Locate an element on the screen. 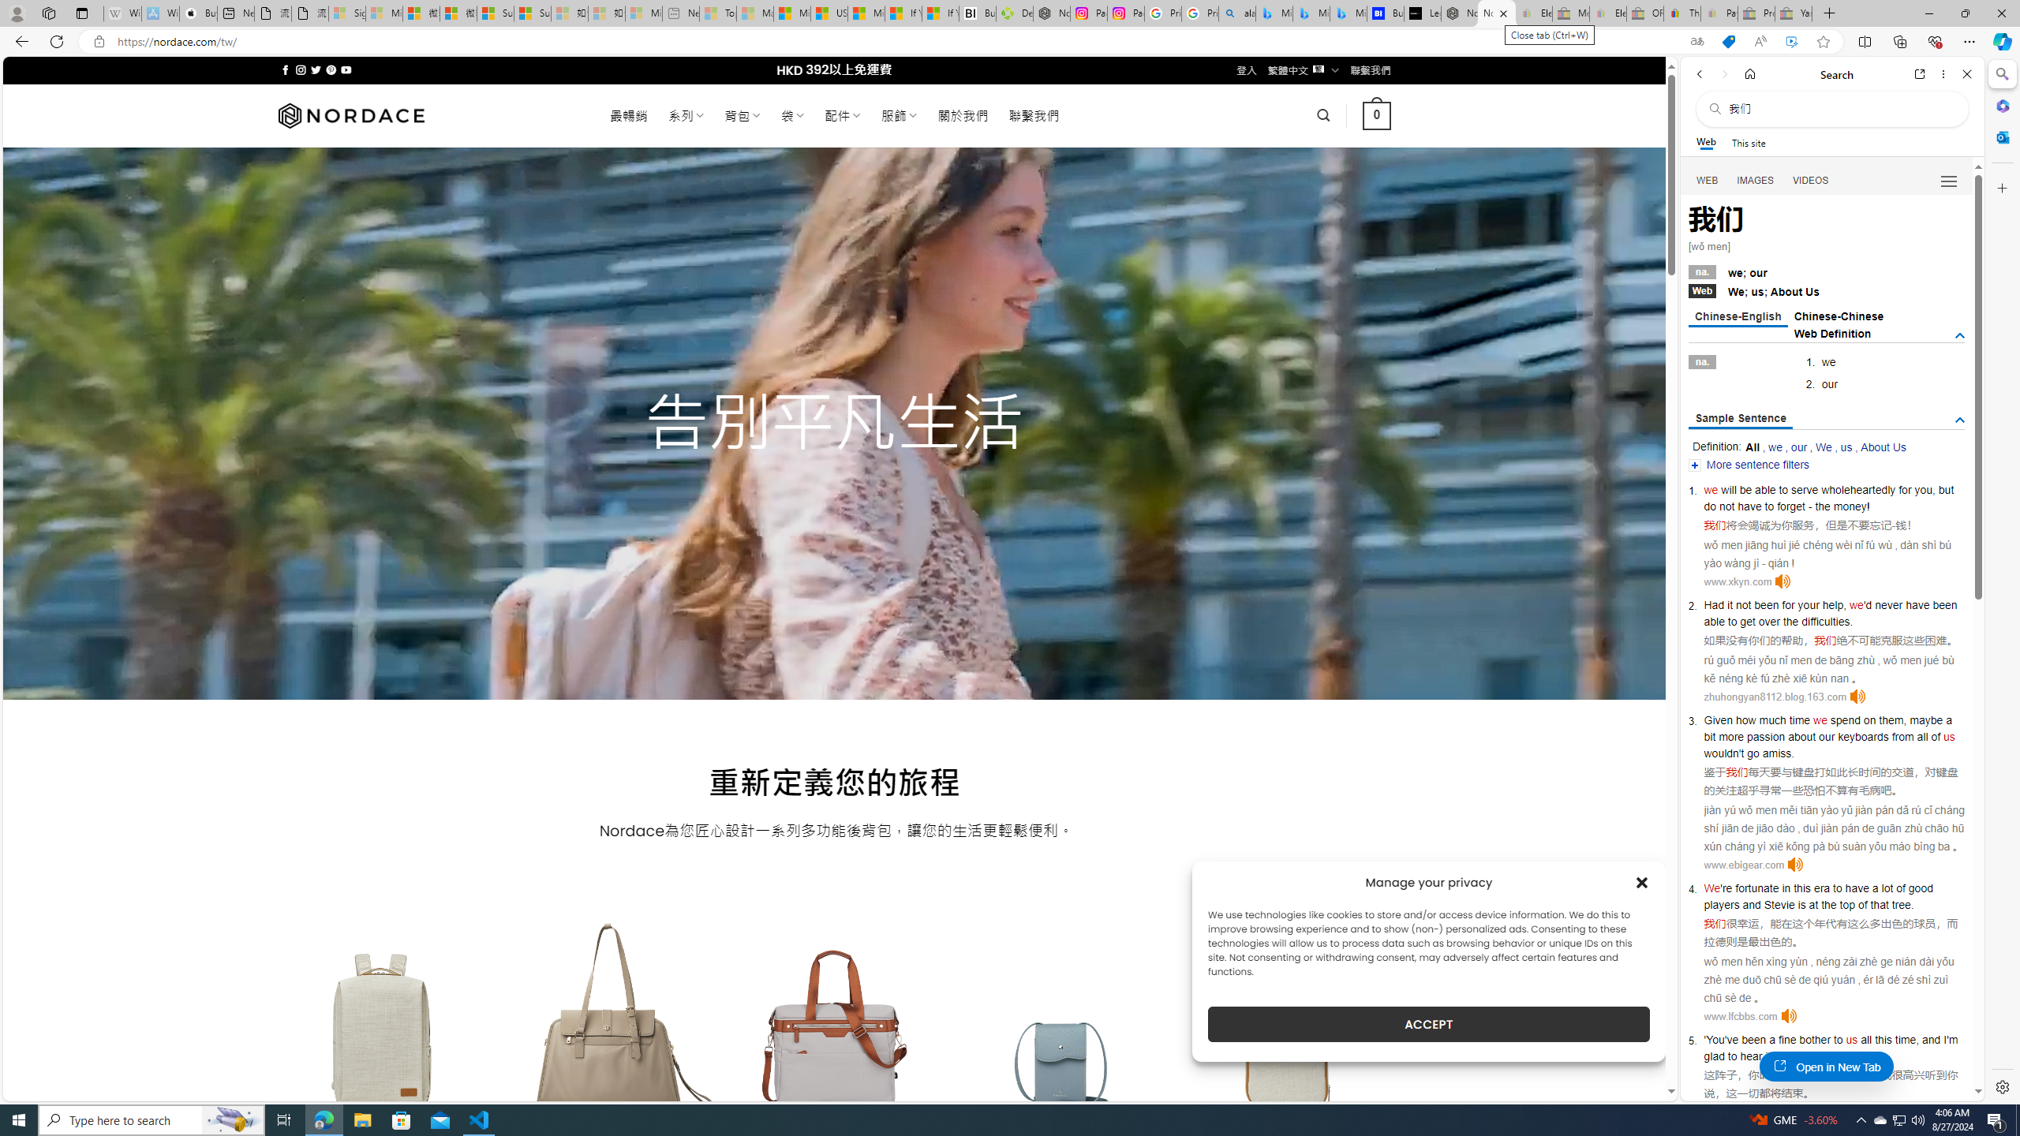 Image resolution: width=2020 pixels, height=1136 pixels.  0  is located at coordinates (1378, 115).